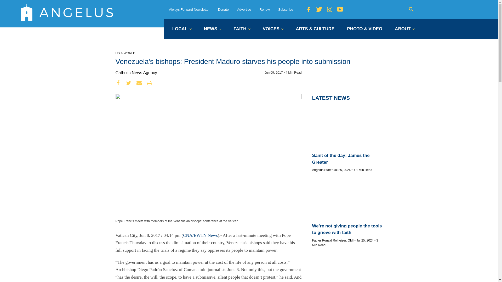  Describe the element at coordinates (273, 29) in the screenshot. I see `VOICES` at that location.